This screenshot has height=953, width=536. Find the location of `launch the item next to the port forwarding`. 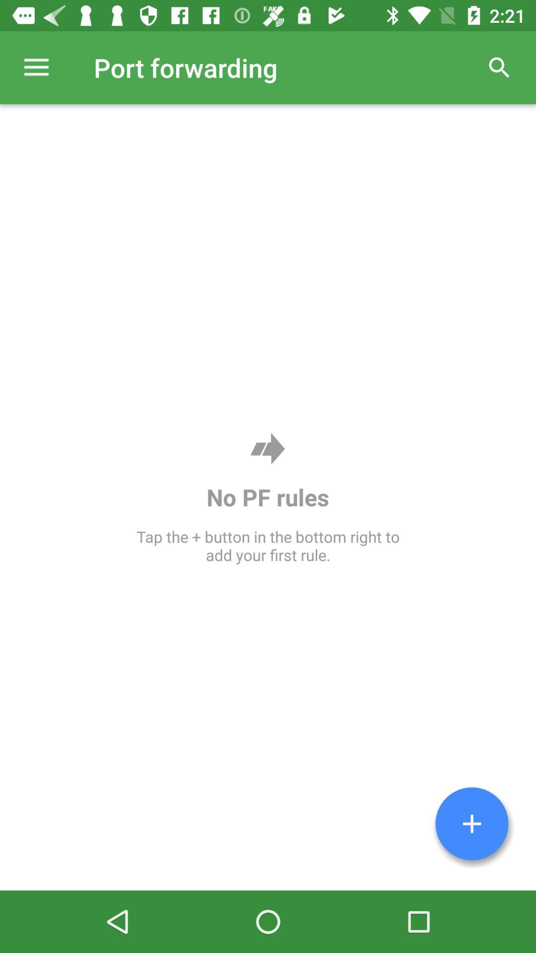

launch the item next to the port forwarding is located at coordinates (499, 68).